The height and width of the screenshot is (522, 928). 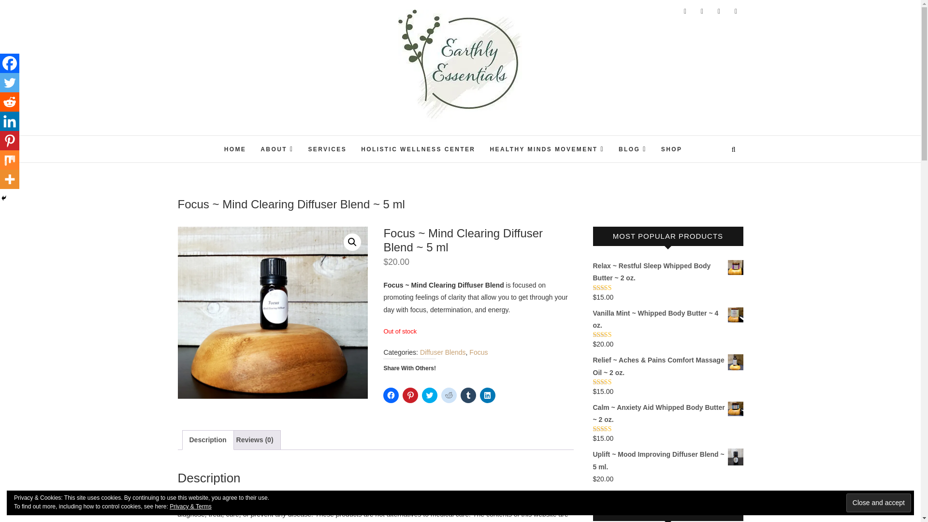 What do you see at coordinates (277, 149) in the screenshot?
I see `ABOUT` at bounding box center [277, 149].